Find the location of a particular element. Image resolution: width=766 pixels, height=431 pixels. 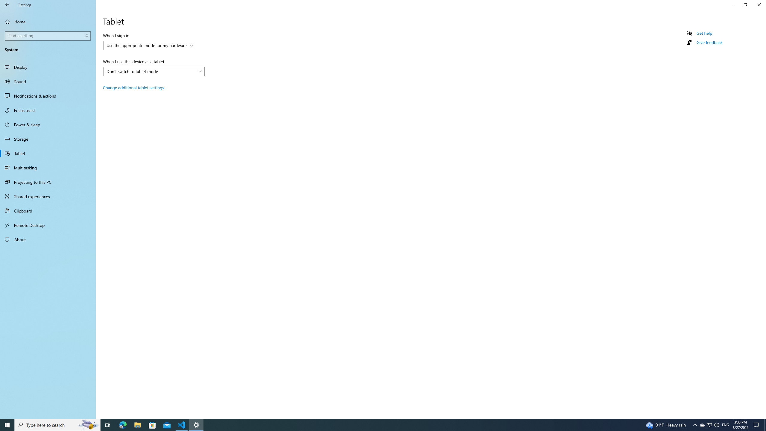

About is located at coordinates (48, 239).